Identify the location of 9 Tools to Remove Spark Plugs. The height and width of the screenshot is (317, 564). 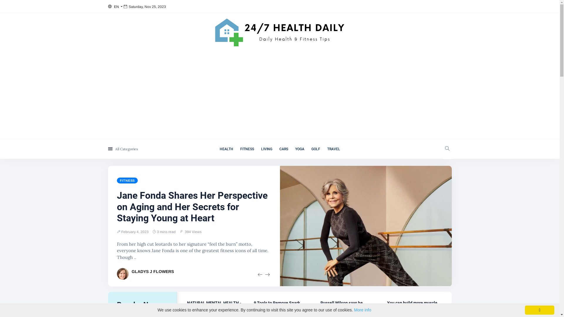
(277, 305).